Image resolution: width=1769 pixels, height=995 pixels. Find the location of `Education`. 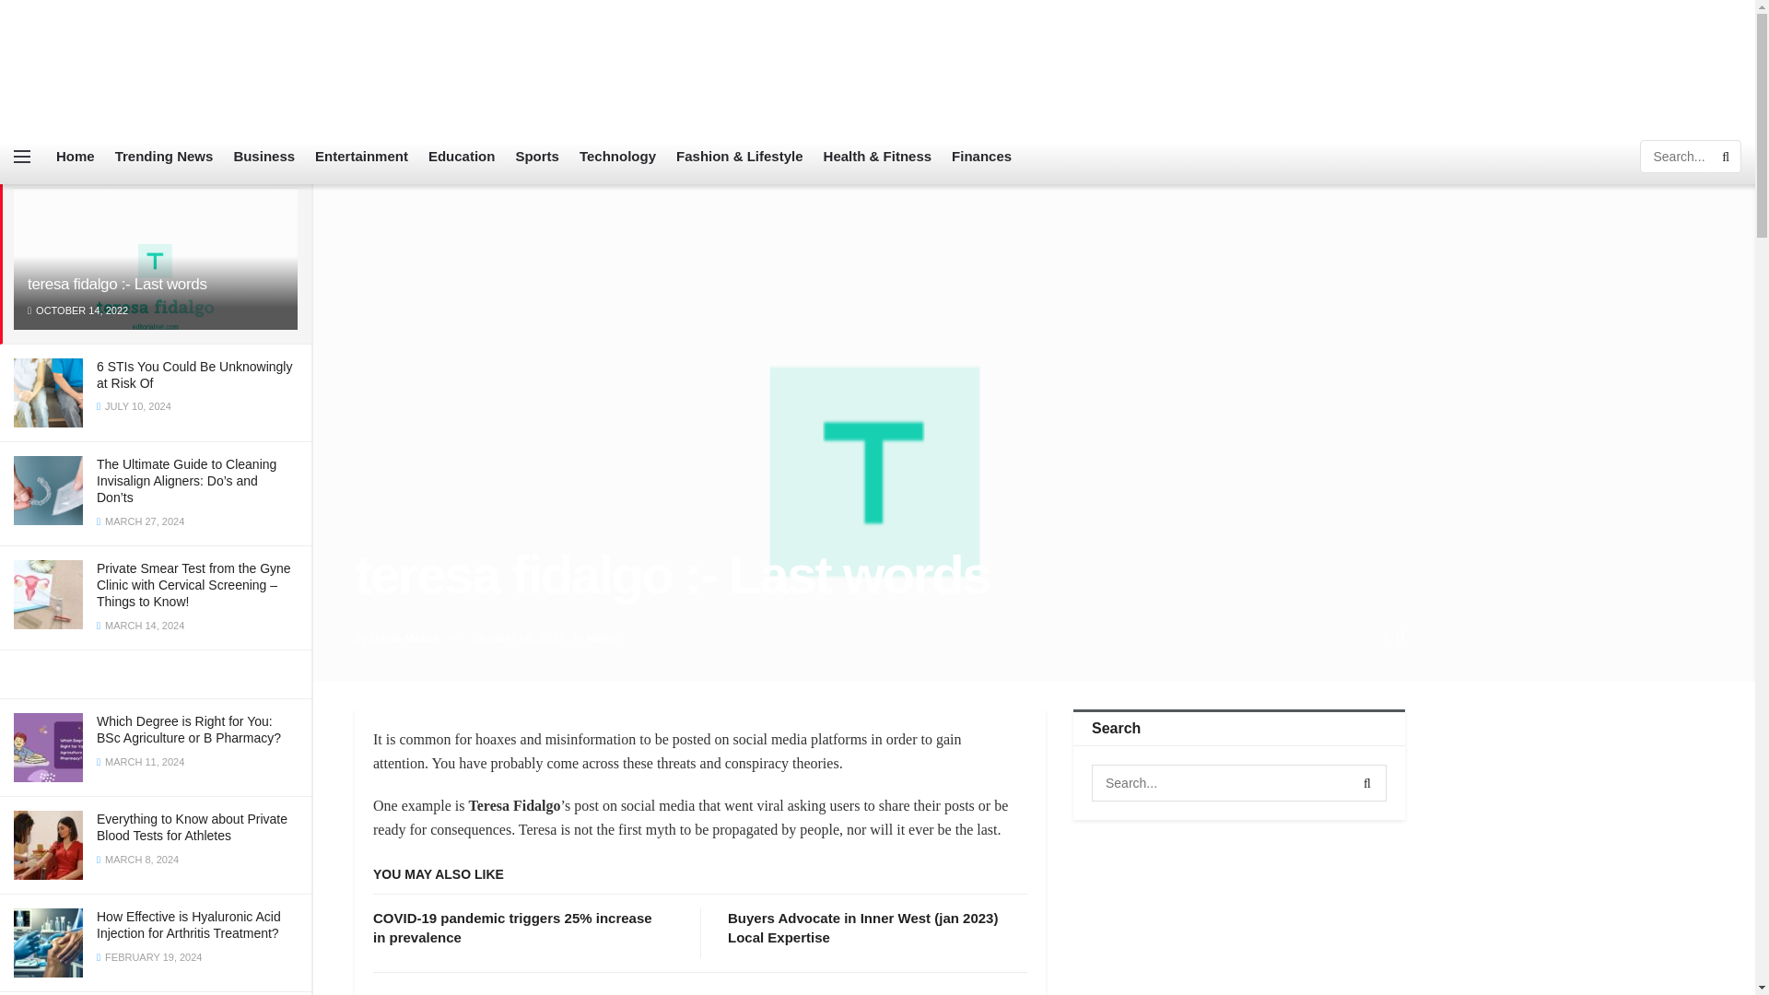

Education is located at coordinates (461, 157).